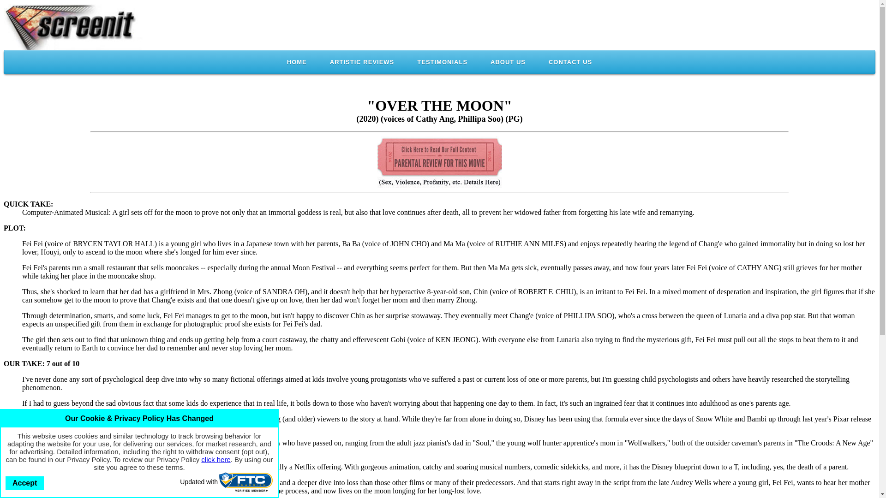 The image size is (886, 498). What do you see at coordinates (442, 62) in the screenshot?
I see `TESTIMONIALS` at bounding box center [442, 62].